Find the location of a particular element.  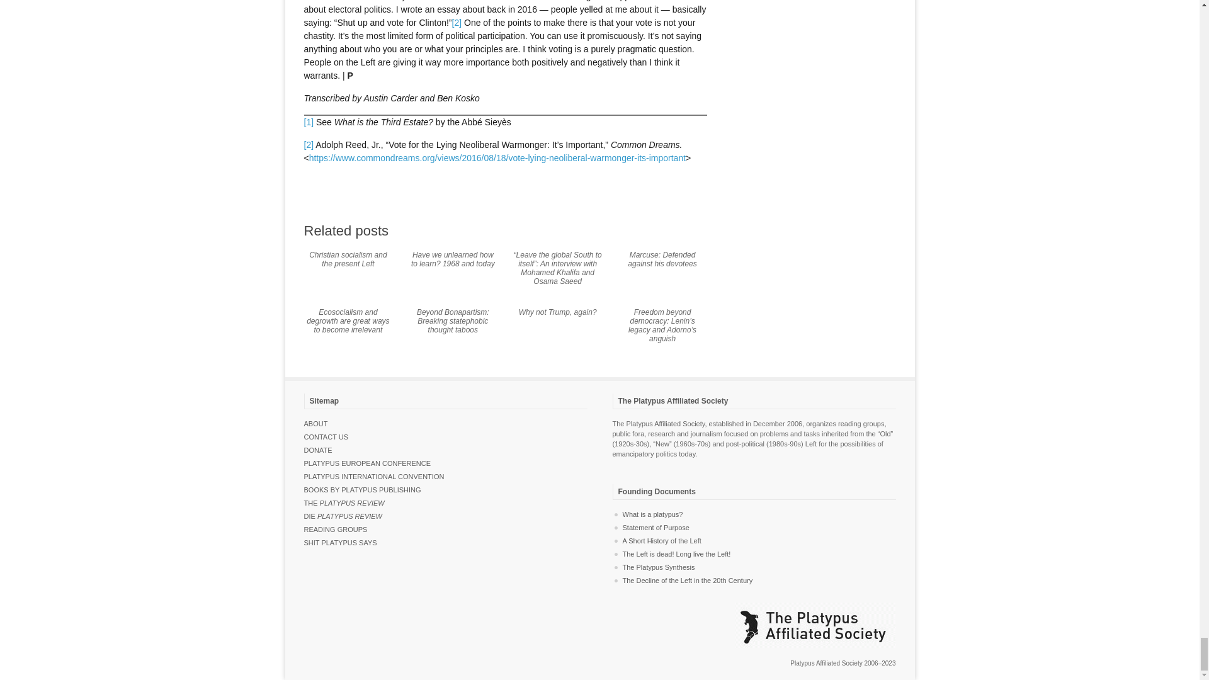

Have we unlearned how to learn? 1968 and today is located at coordinates (452, 259).